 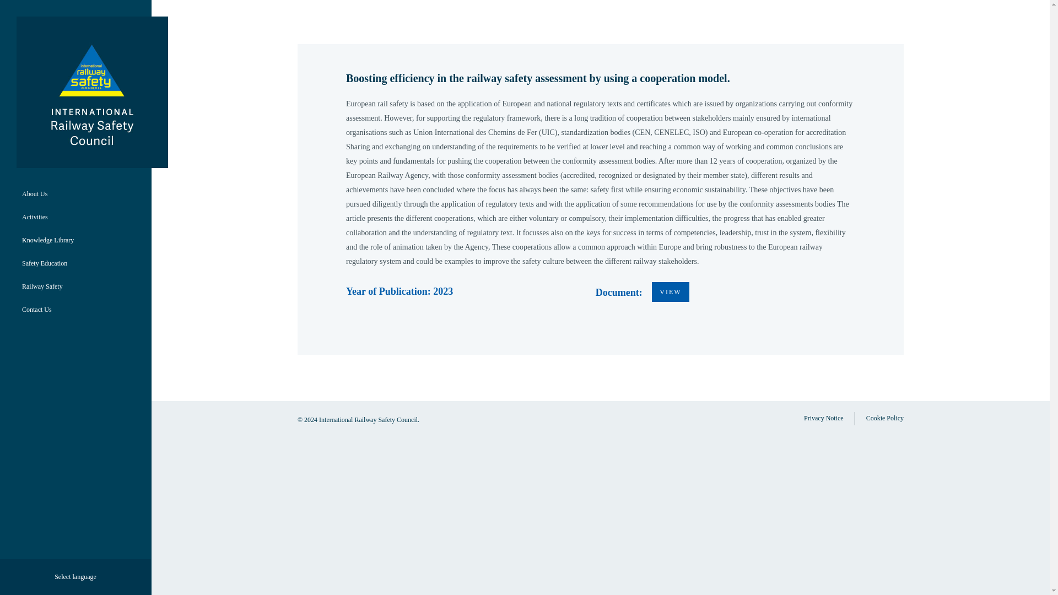 What do you see at coordinates (823, 419) in the screenshot?
I see `Privacy Notice` at bounding box center [823, 419].